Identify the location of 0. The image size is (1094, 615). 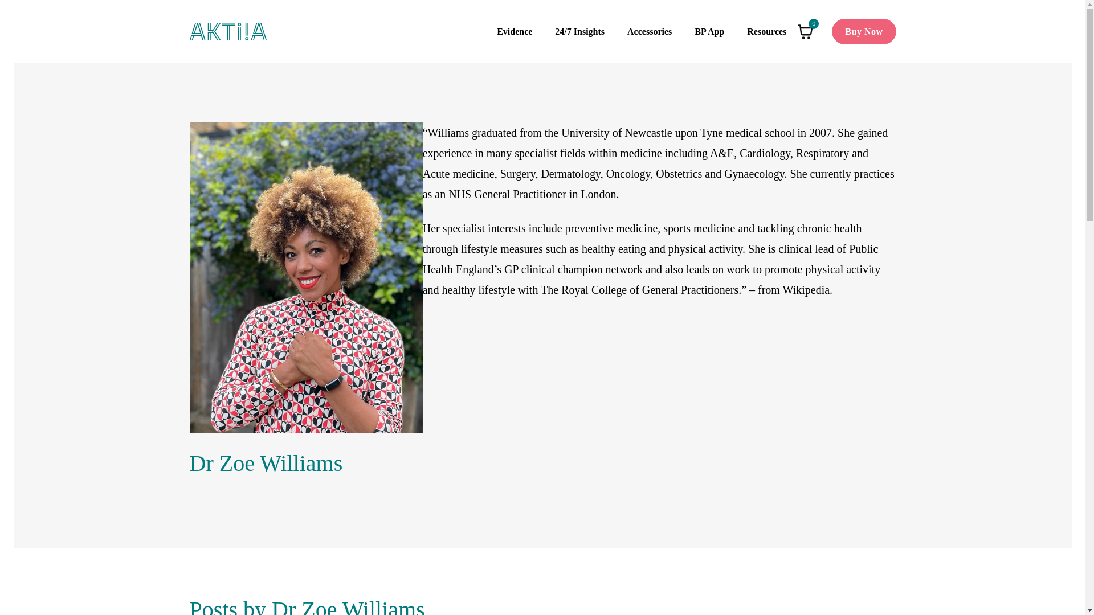
(806, 32).